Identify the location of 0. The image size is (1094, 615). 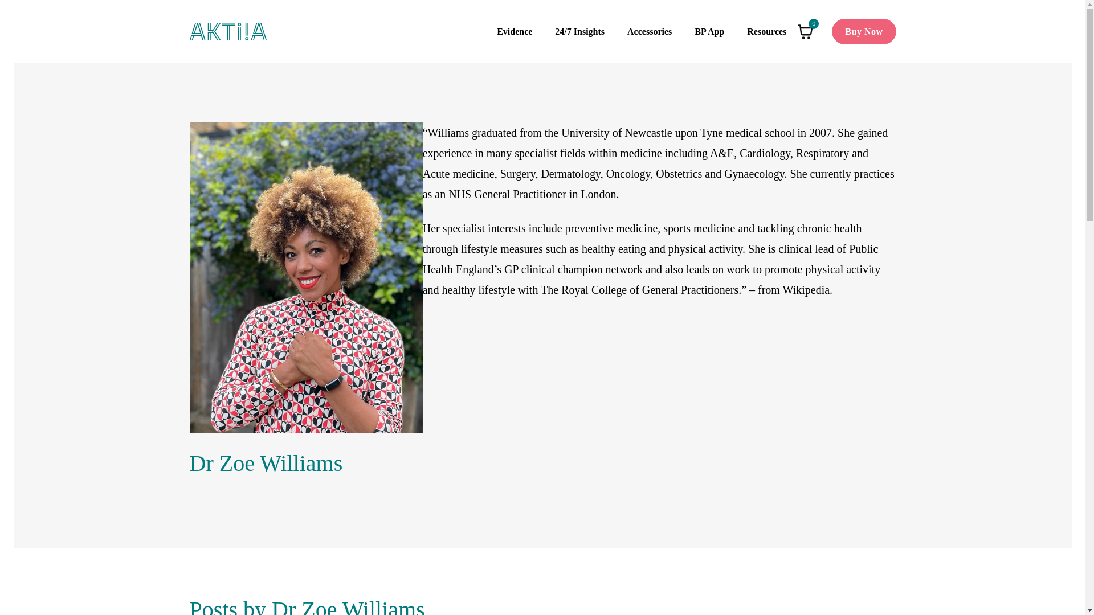
(806, 32).